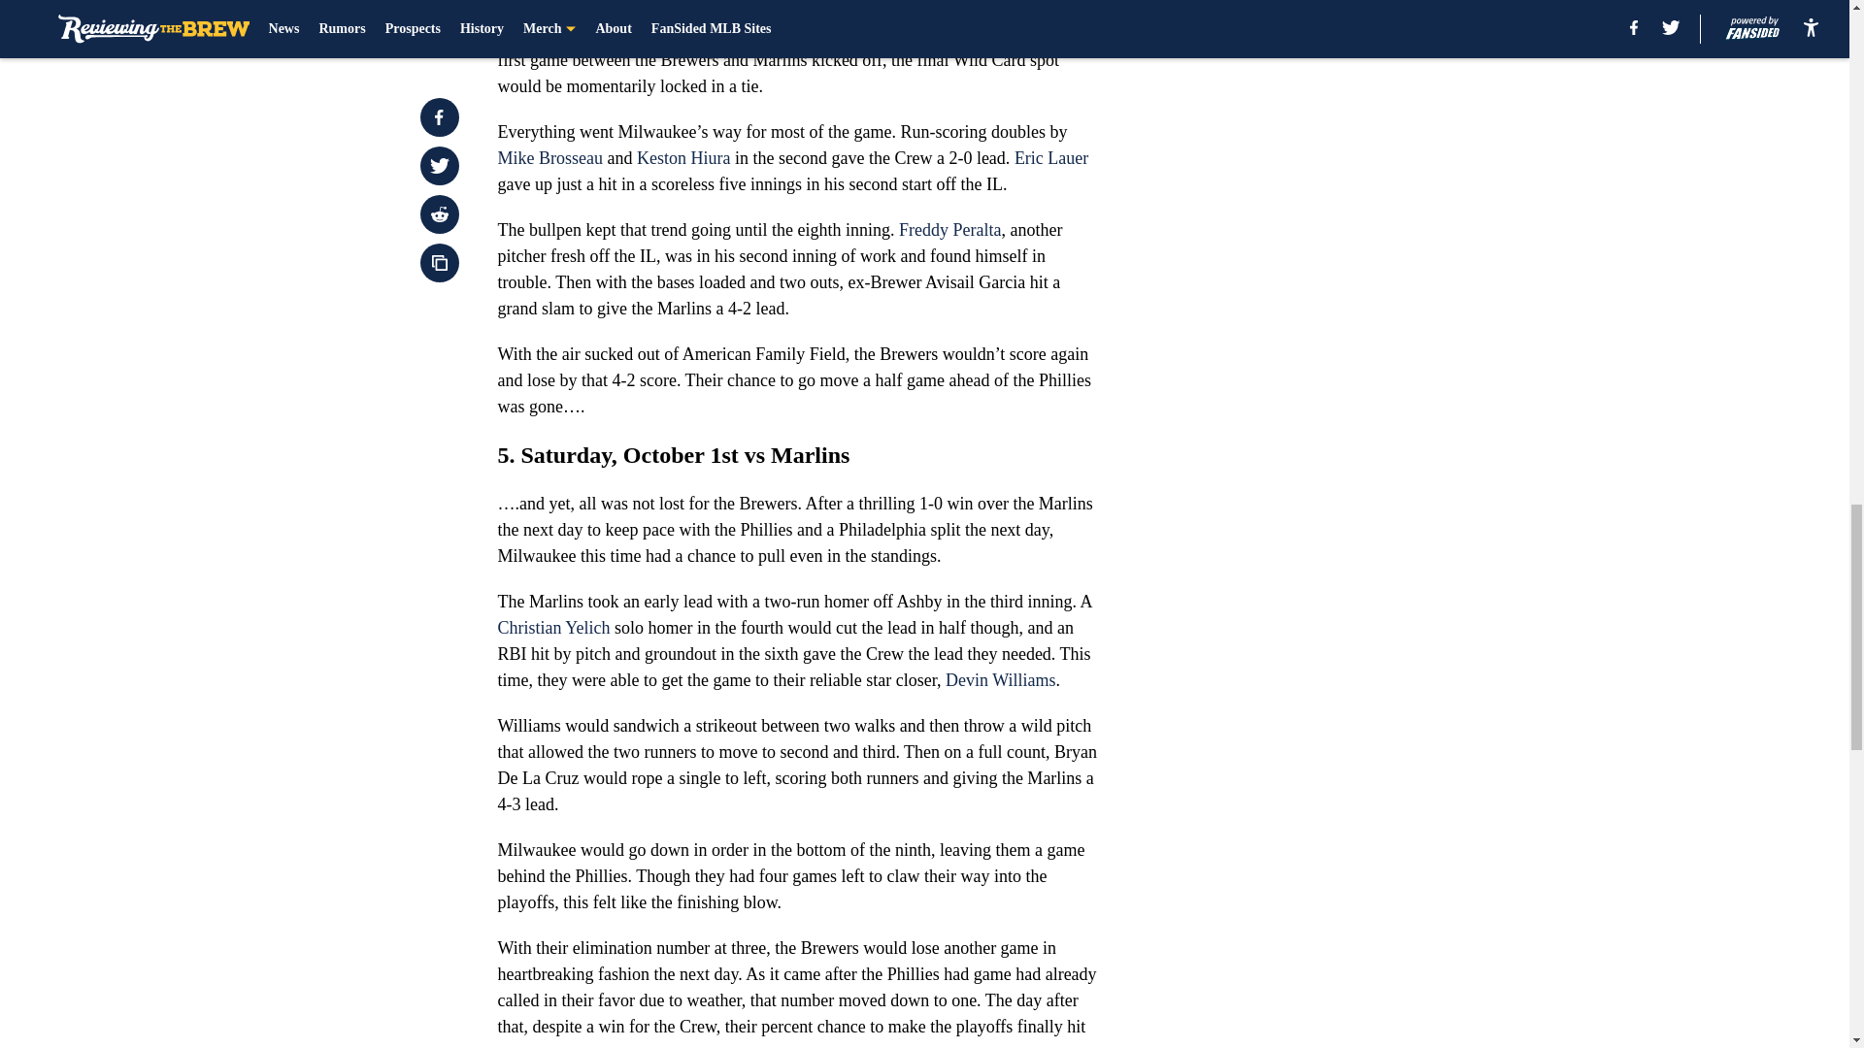  What do you see at coordinates (1048, 157) in the screenshot?
I see `Eric Lauer` at bounding box center [1048, 157].